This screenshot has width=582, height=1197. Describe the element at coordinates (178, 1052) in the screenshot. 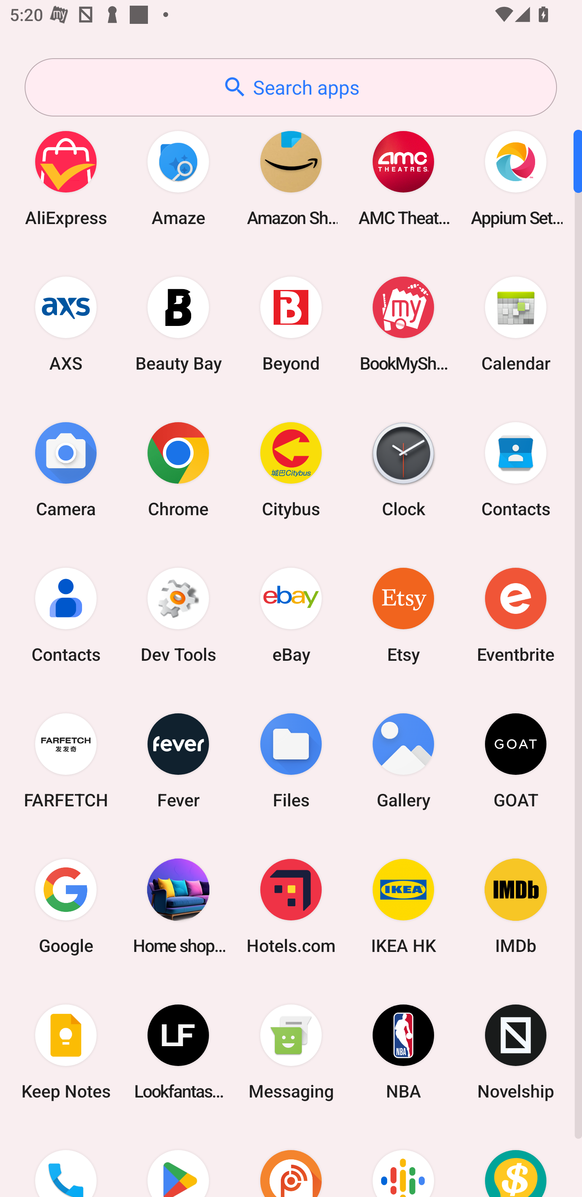

I see `Lookfantastic` at that location.